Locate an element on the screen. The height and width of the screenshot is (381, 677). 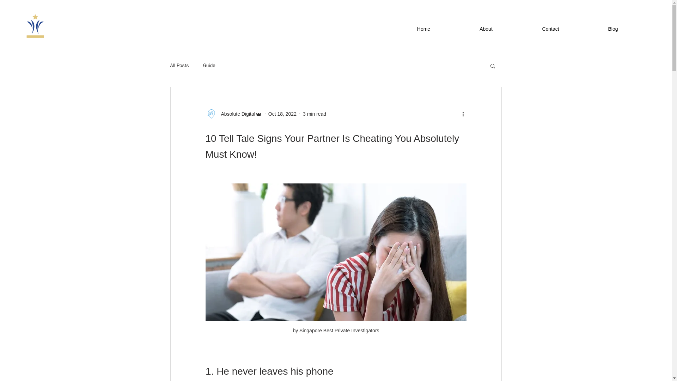
Absolute Digital is located at coordinates (236, 114).